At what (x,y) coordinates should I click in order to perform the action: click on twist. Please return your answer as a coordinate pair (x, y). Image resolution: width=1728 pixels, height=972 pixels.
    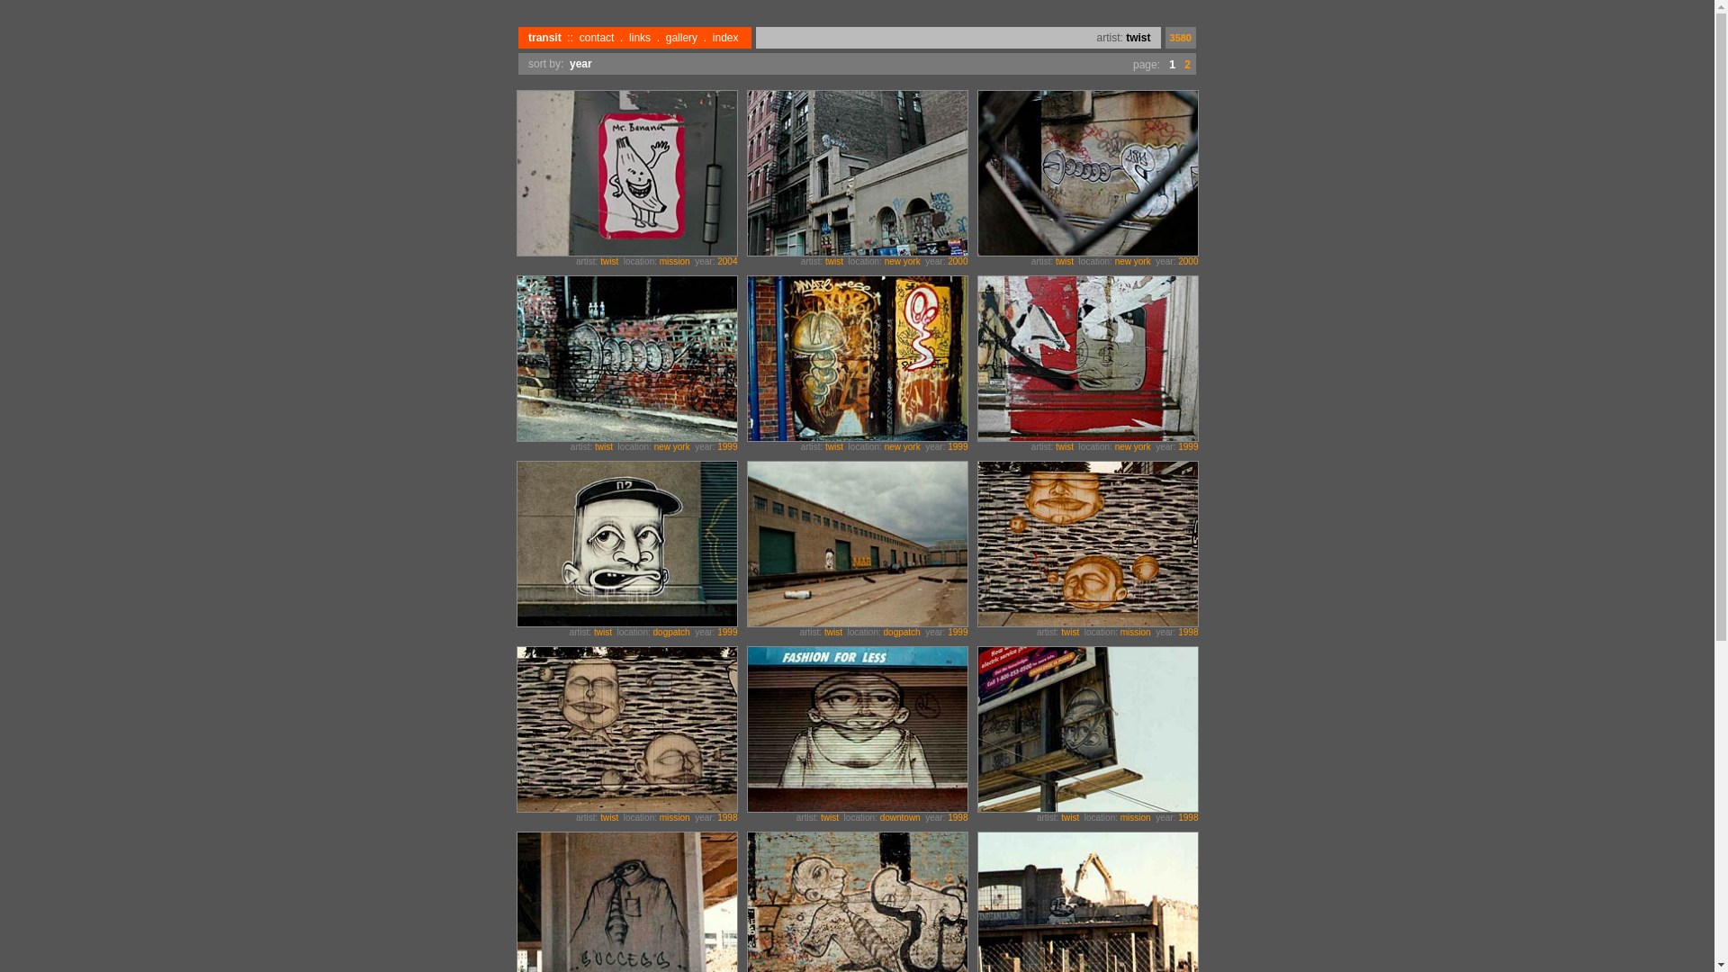
    Looking at the image, I should click on (1065, 261).